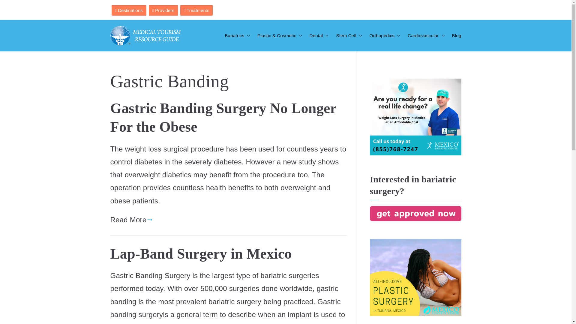 The width and height of the screenshot is (576, 324). Describe the element at coordinates (237, 35) in the screenshot. I see `Bariatrics` at that location.